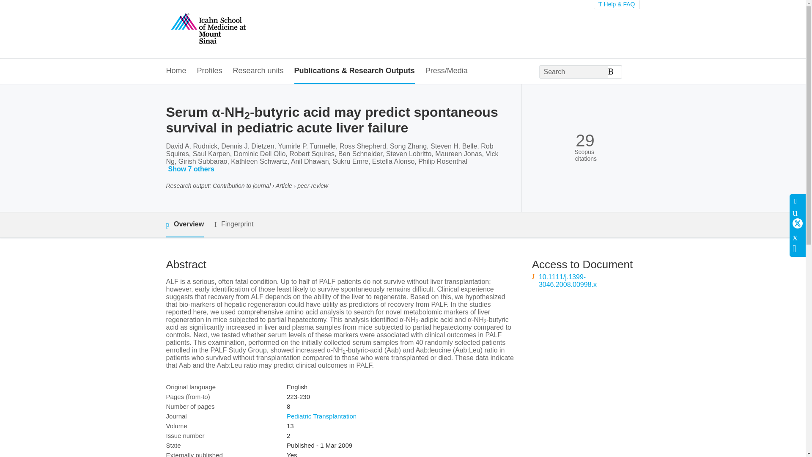 The width and height of the screenshot is (812, 457). What do you see at coordinates (233, 224) in the screenshot?
I see `Fingerprint` at bounding box center [233, 224].